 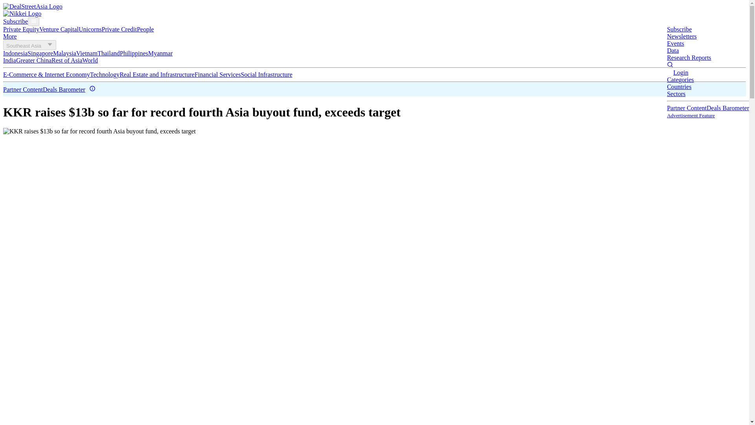 I want to click on Private Credit, so click(x=119, y=29).